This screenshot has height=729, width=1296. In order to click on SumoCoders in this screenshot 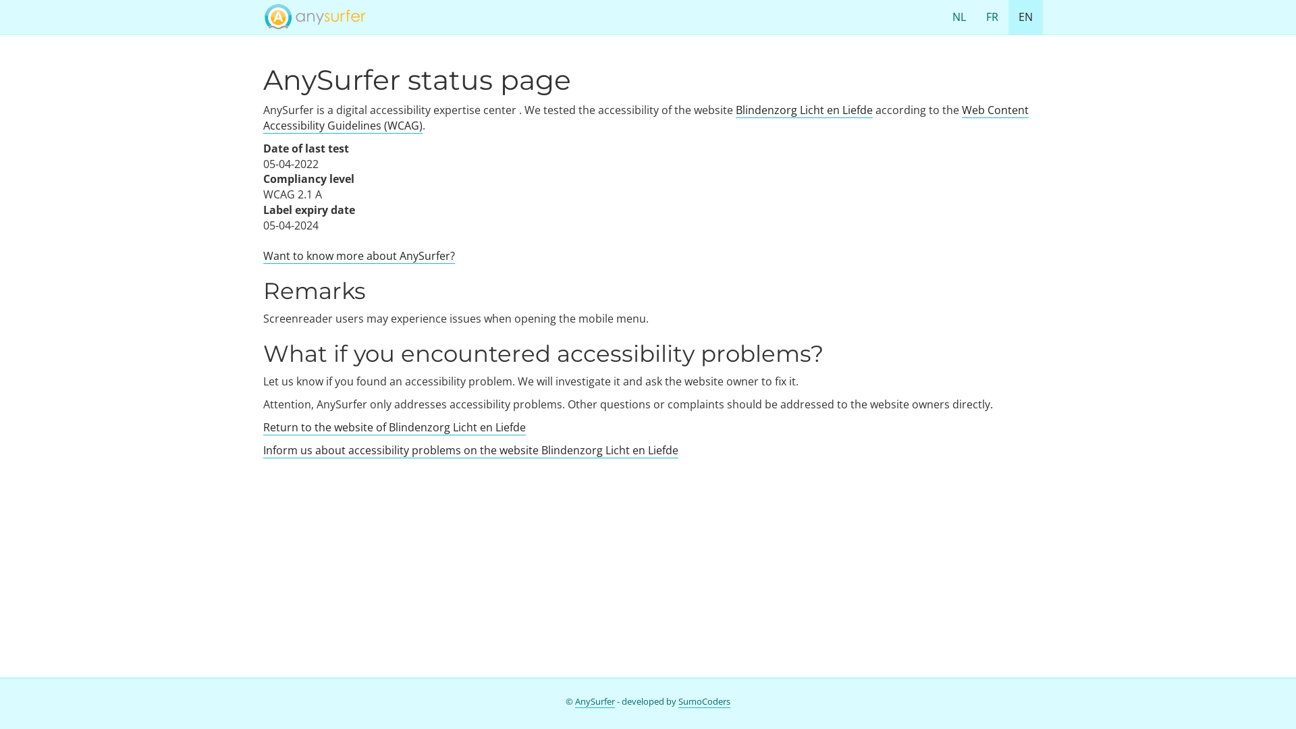, I will do `click(705, 702)`.